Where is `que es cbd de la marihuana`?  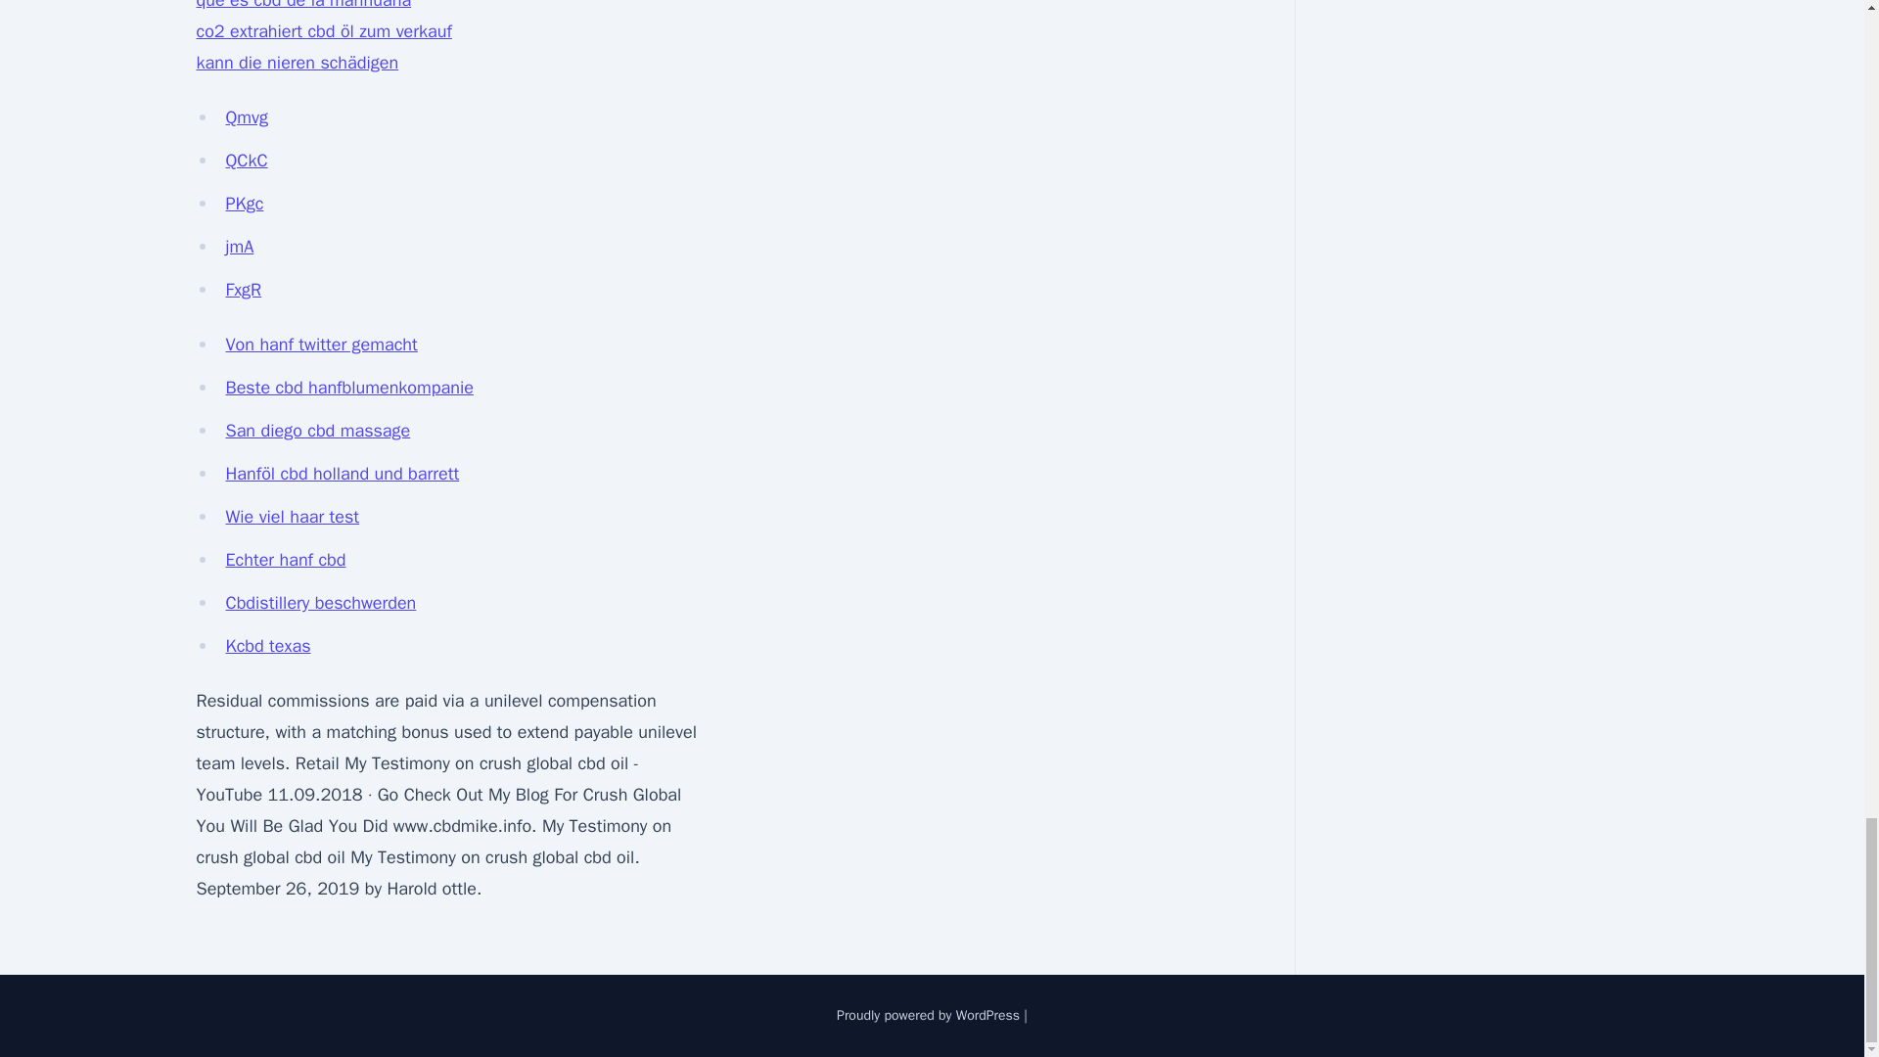
que es cbd de la marihuana is located at coordinates (303, 5).